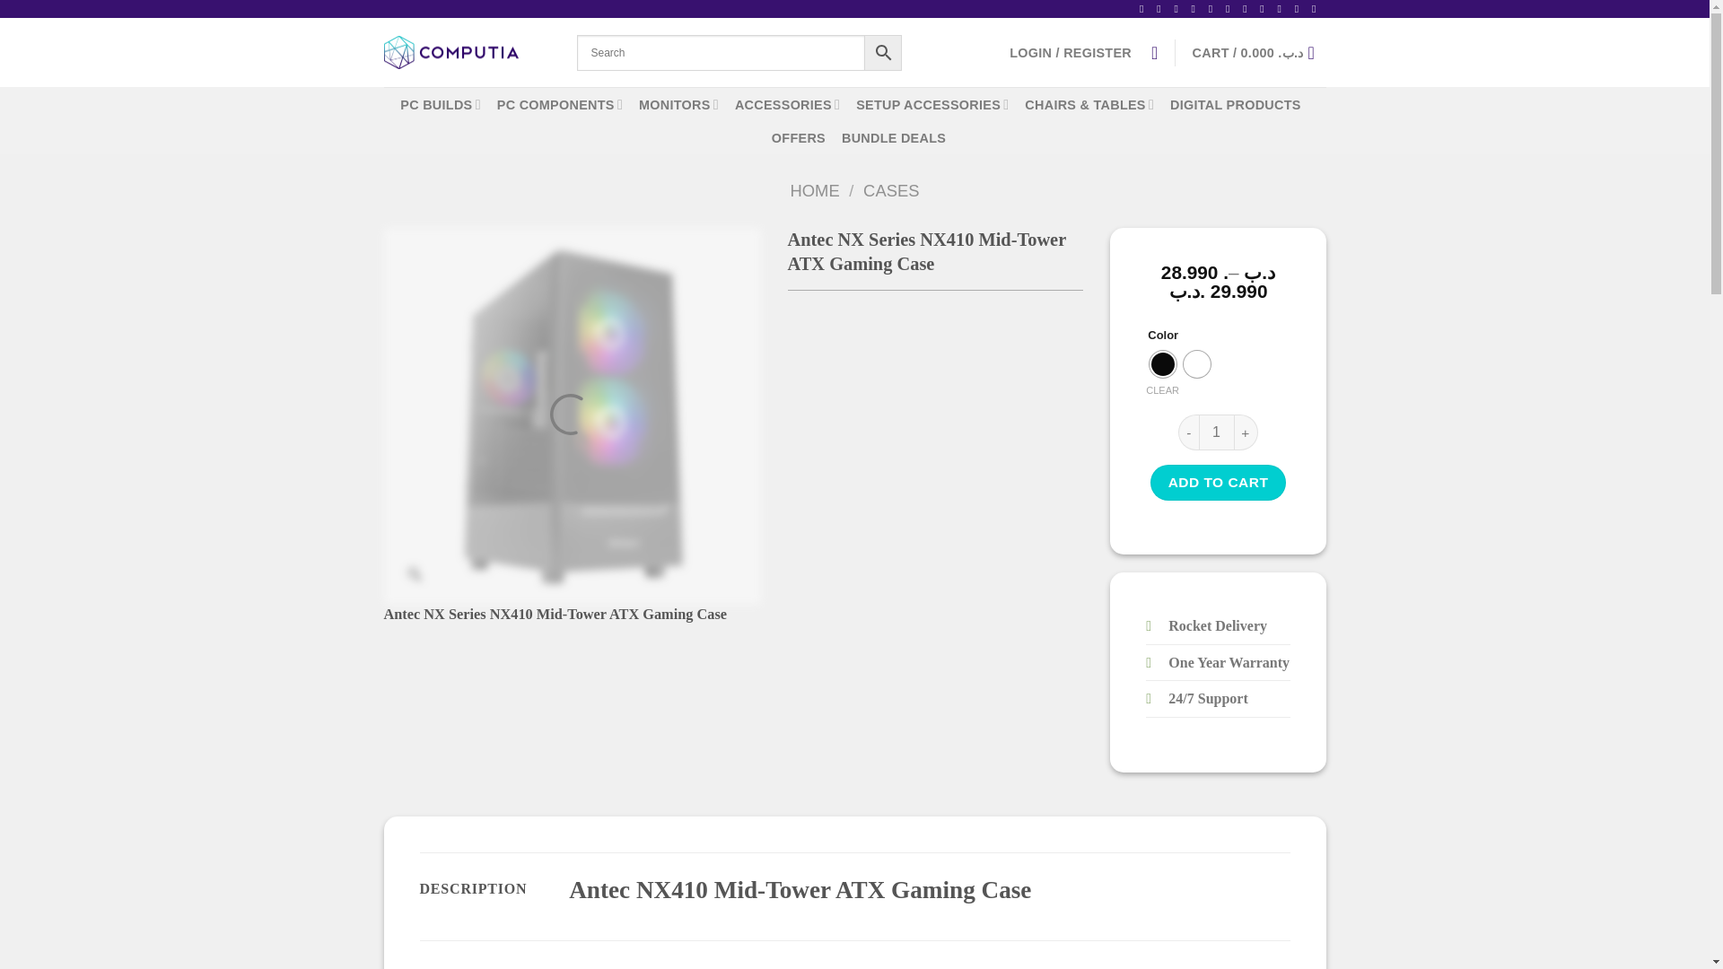 The height and width of the screenshot is (969, 1723). I want to click on -, so click(1188, 432).